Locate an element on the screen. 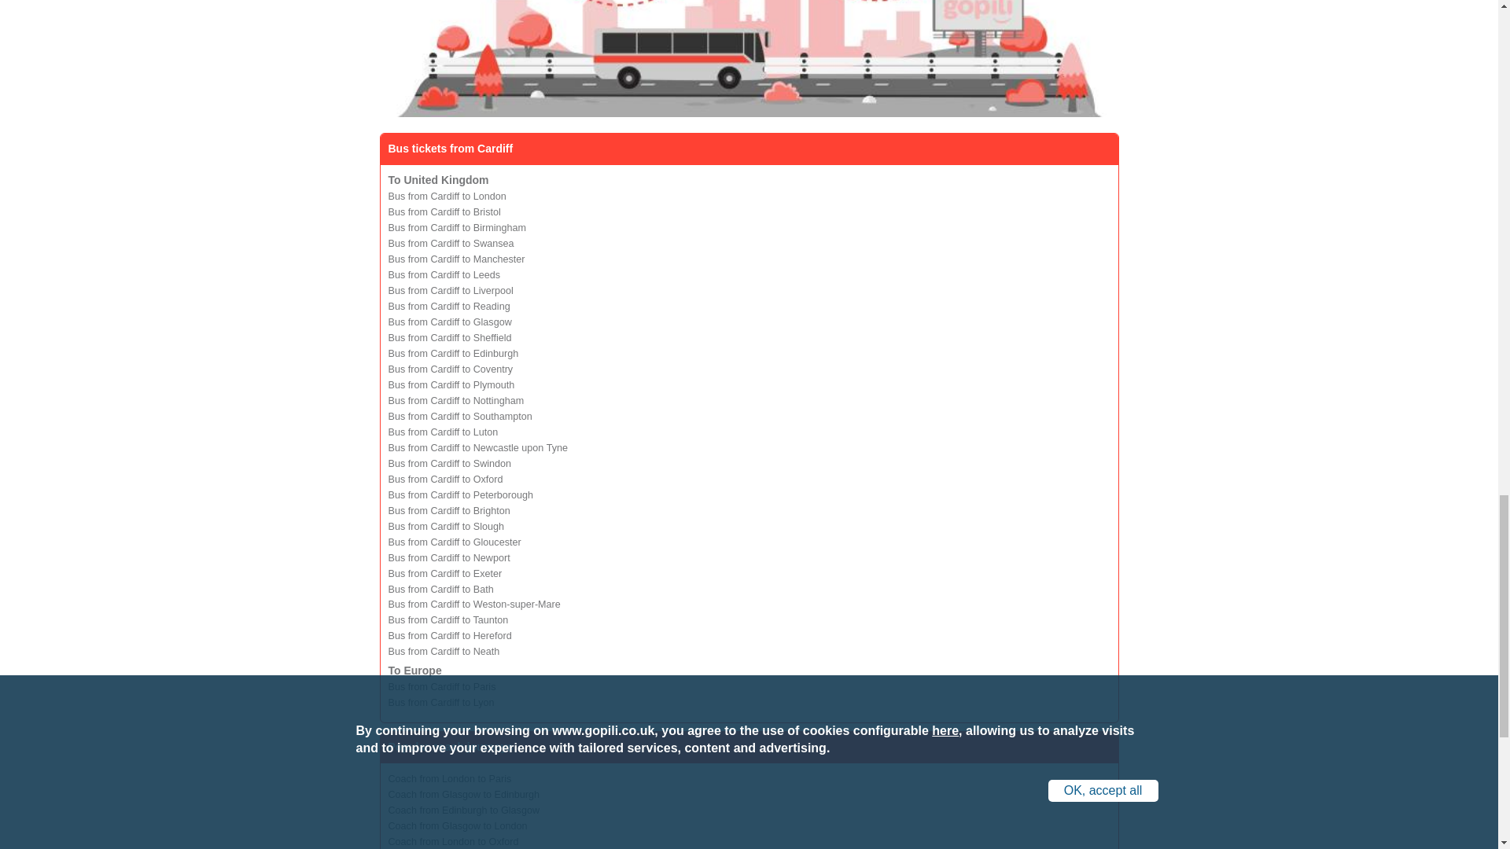 The image size is (1510, 849). Bus from Cardiff to Reading is located at coordinates (448, 307).